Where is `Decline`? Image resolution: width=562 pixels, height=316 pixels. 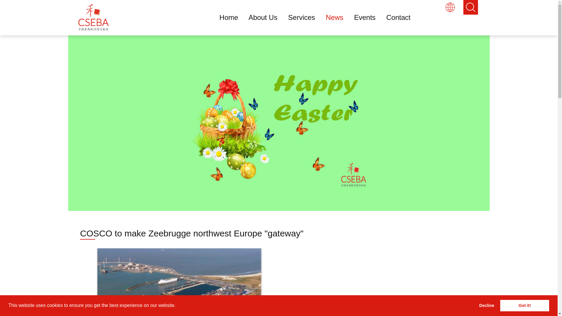 Decline is located at coordinates (486, 305).